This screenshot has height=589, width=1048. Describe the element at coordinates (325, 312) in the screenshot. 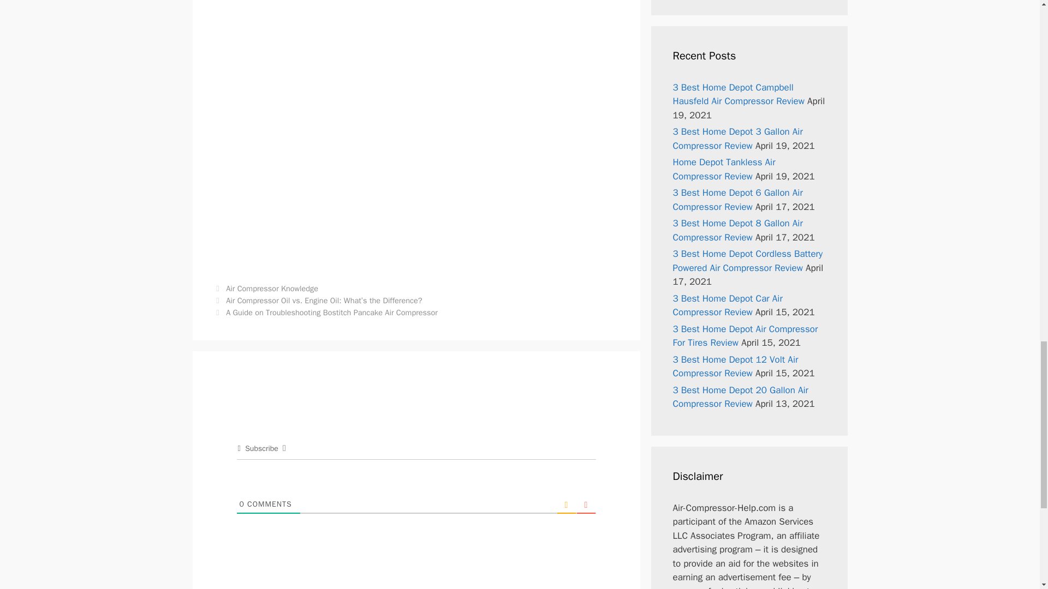

I see `Next` at that location.